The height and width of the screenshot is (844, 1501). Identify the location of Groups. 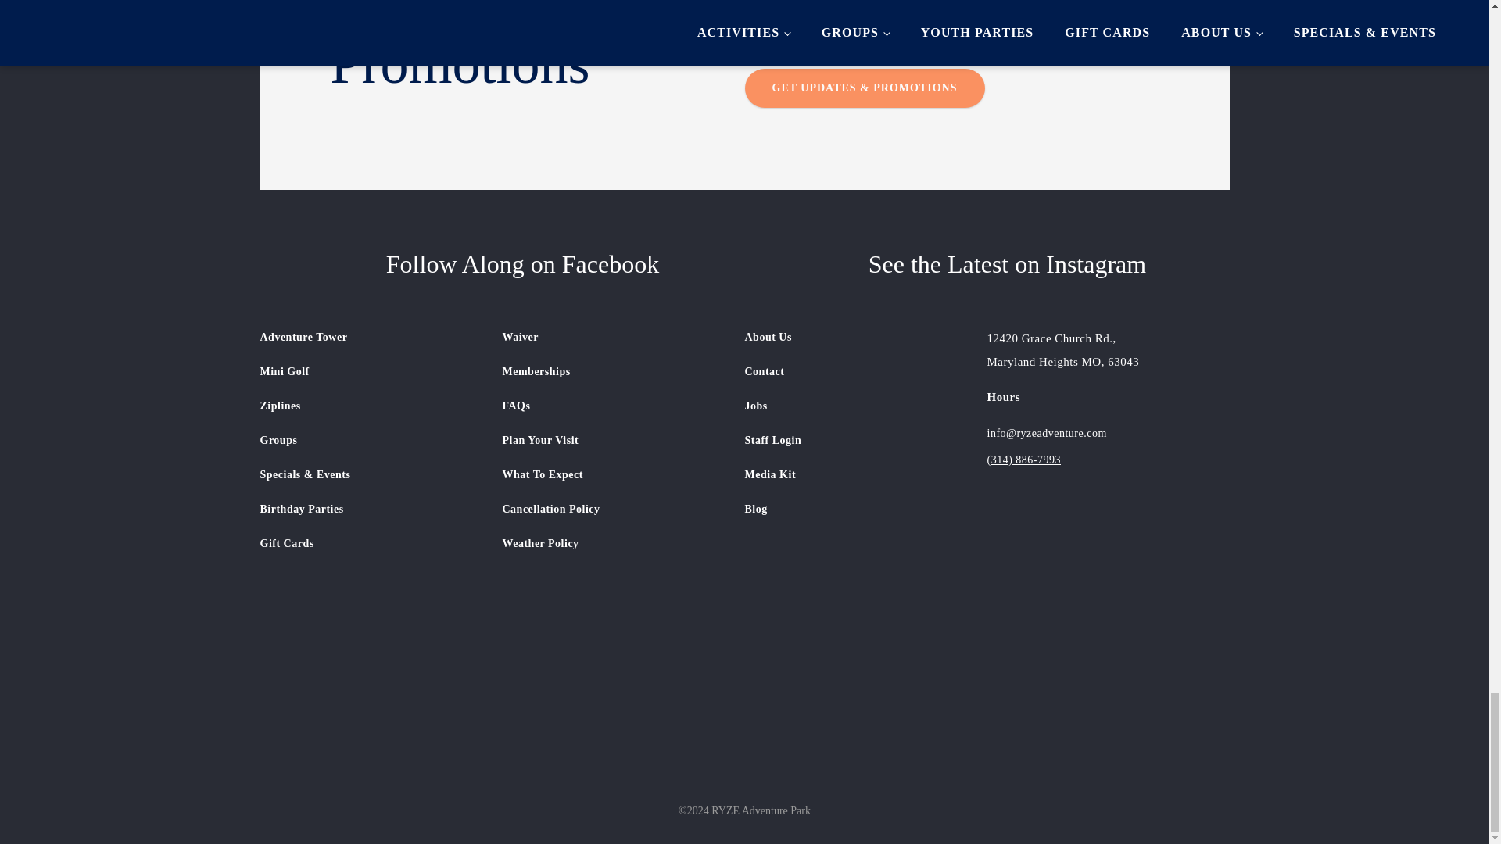
(305, 445).